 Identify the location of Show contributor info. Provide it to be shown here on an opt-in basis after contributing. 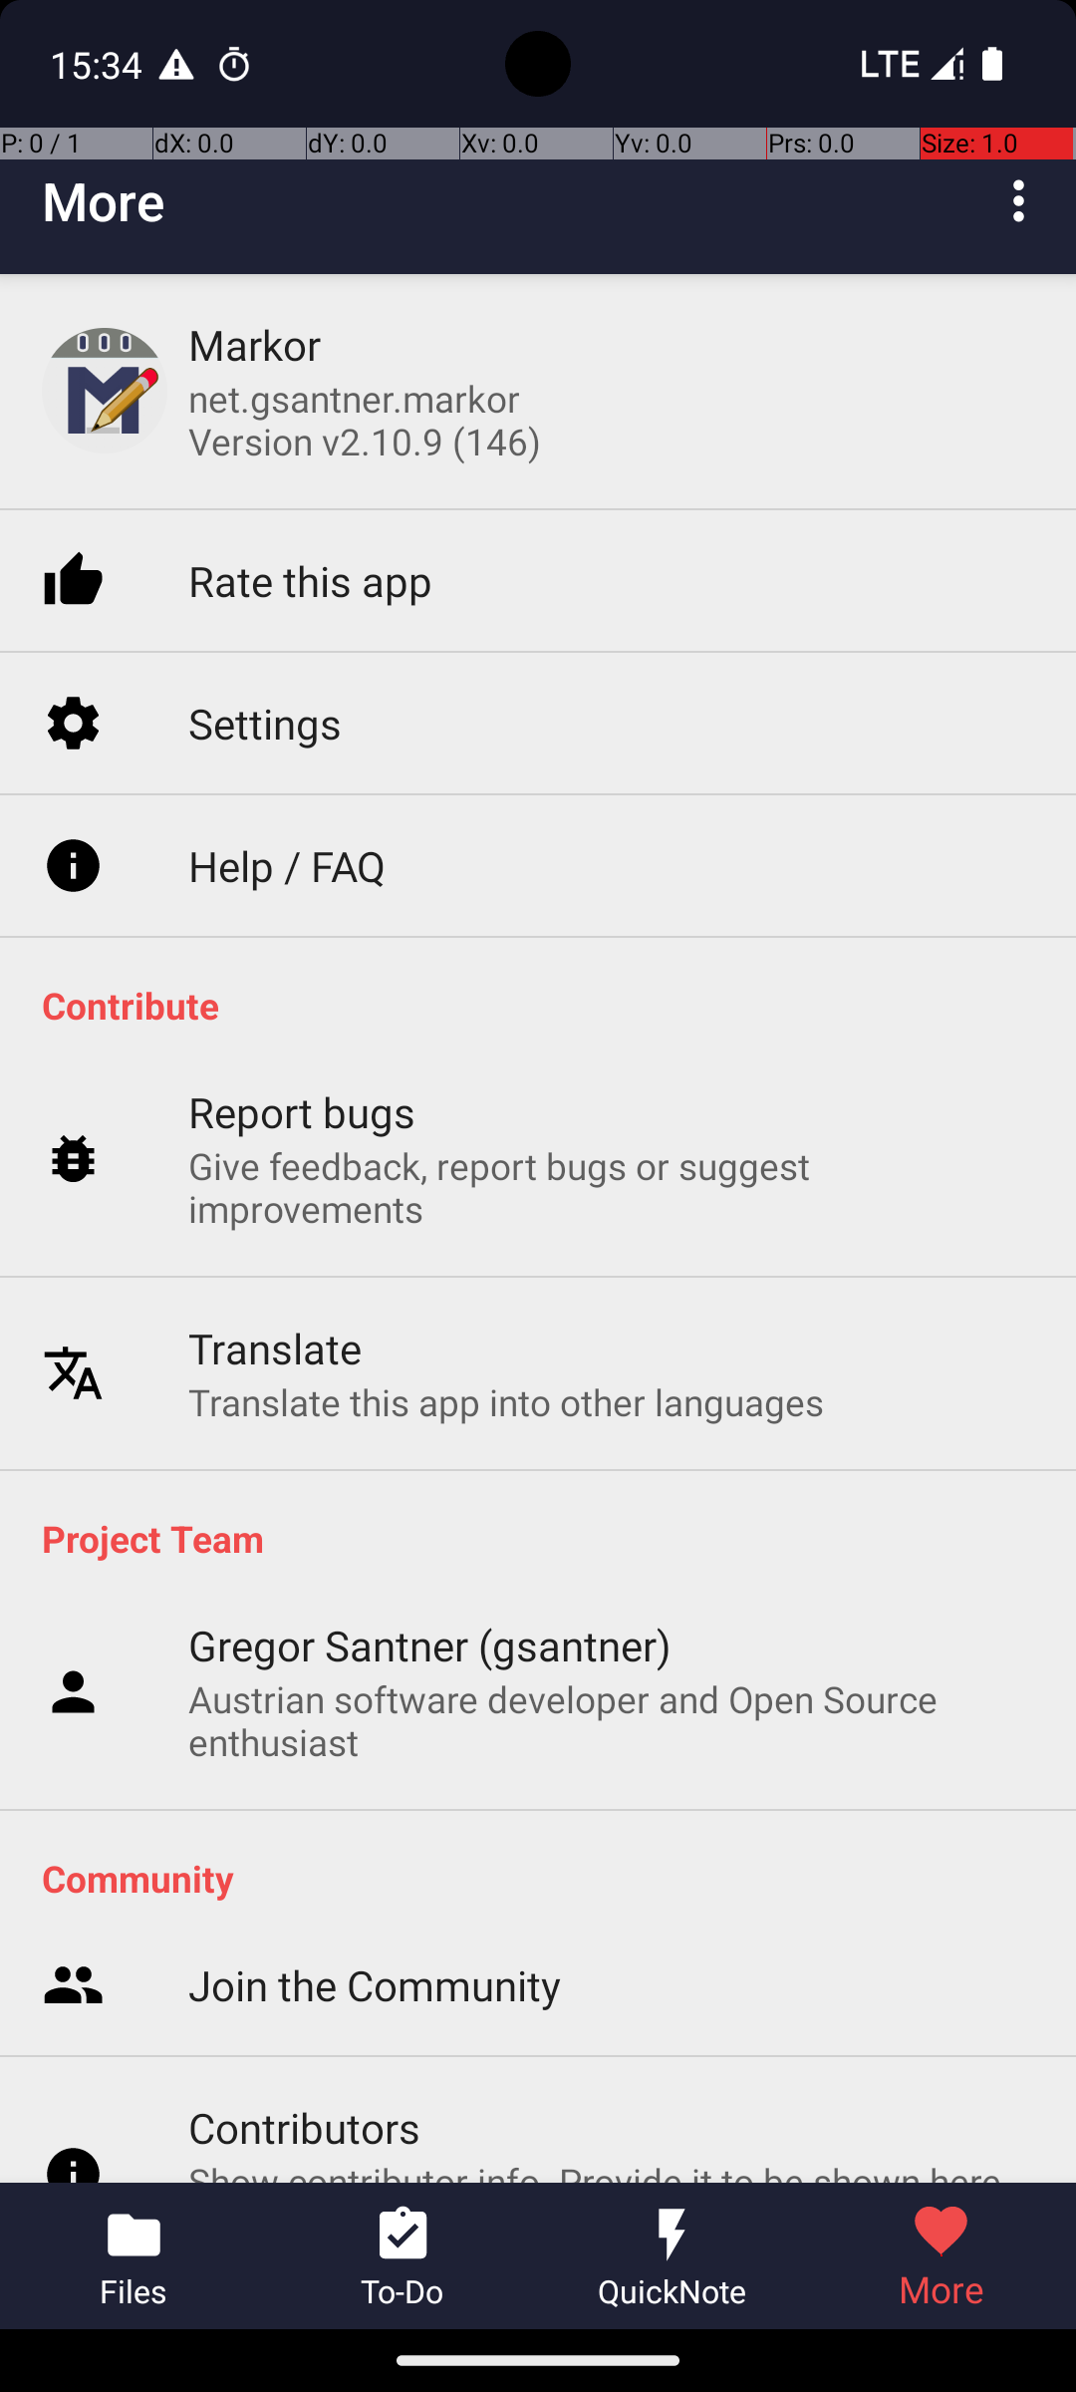
(612, 1977).